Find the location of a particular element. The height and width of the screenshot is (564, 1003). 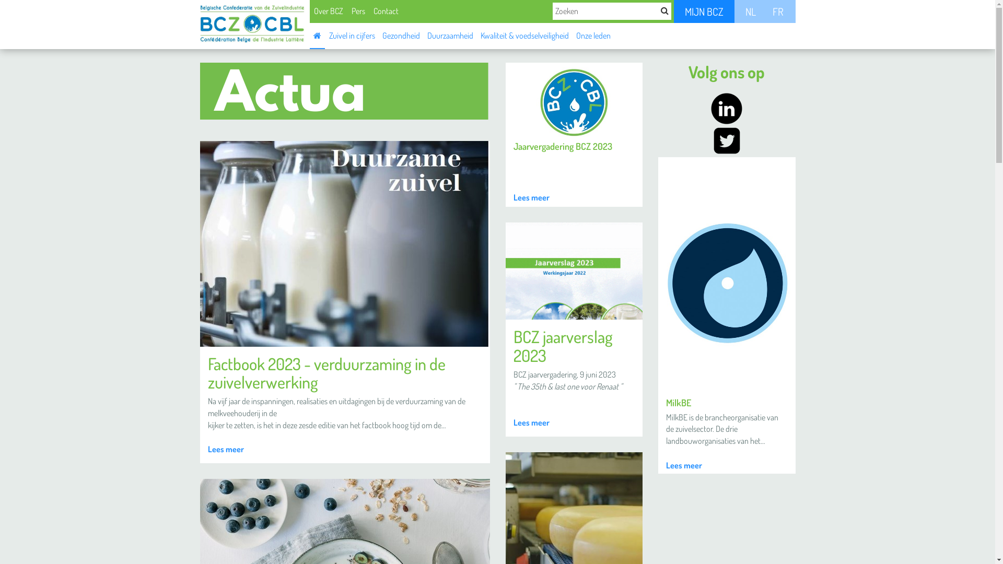

Lees meer is located at coordinates (226, 449).